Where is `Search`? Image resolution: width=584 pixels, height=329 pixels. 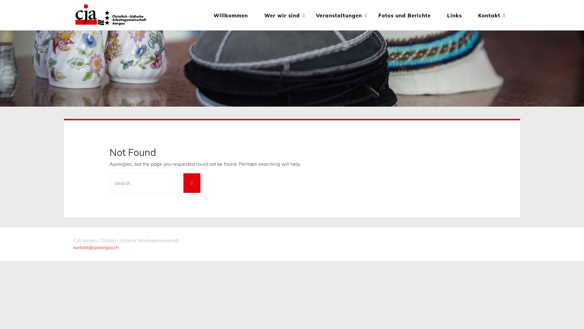 Search is located at coordinates (192, 183).